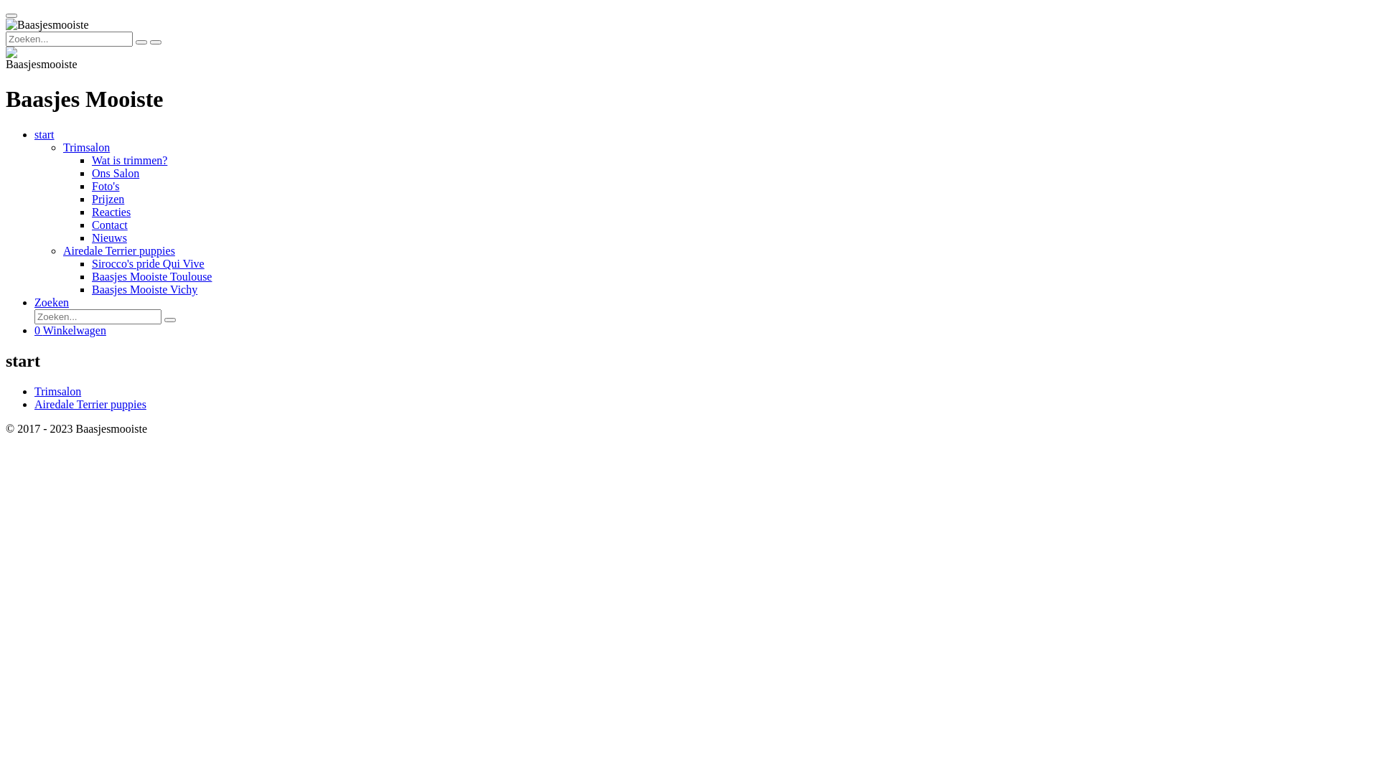  What do you see at coordinates (106, 187) in the screenshot?
I see `Foto's` at bounding box center [106, 187].